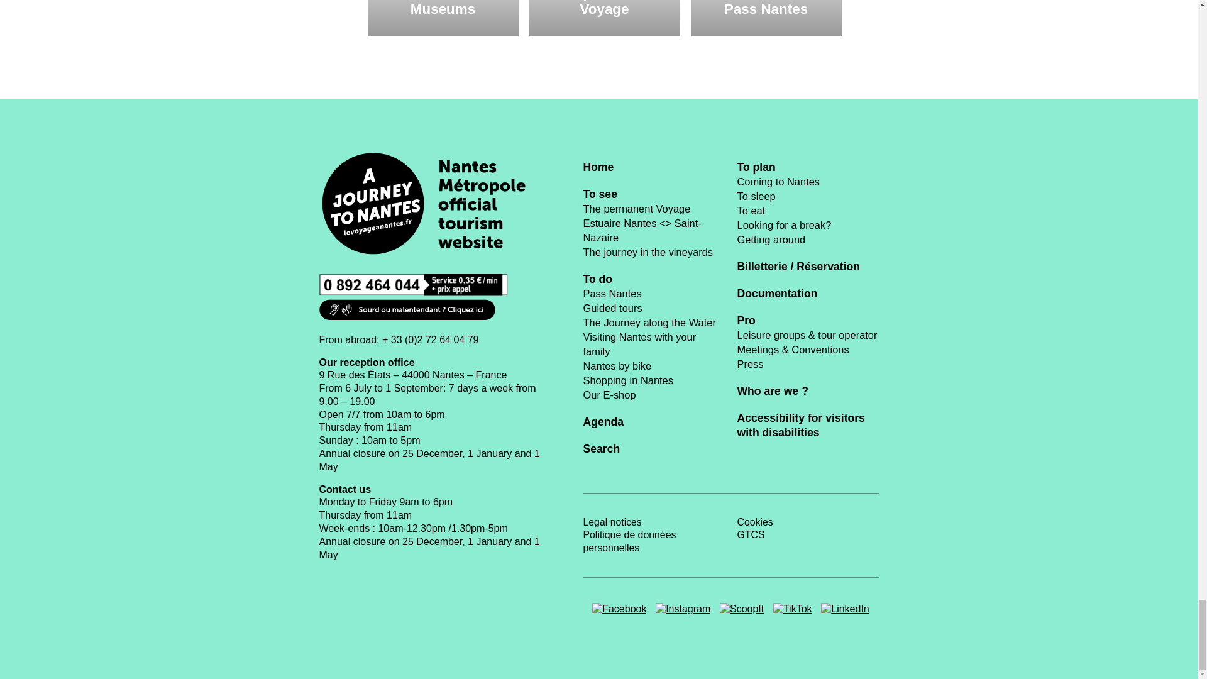 The image size is (1207, 679). What do you see at coordinates (845, 609) in the screenshot?
I see `Nous suivre sur LinkedIn` at bounding box center [845, 609].